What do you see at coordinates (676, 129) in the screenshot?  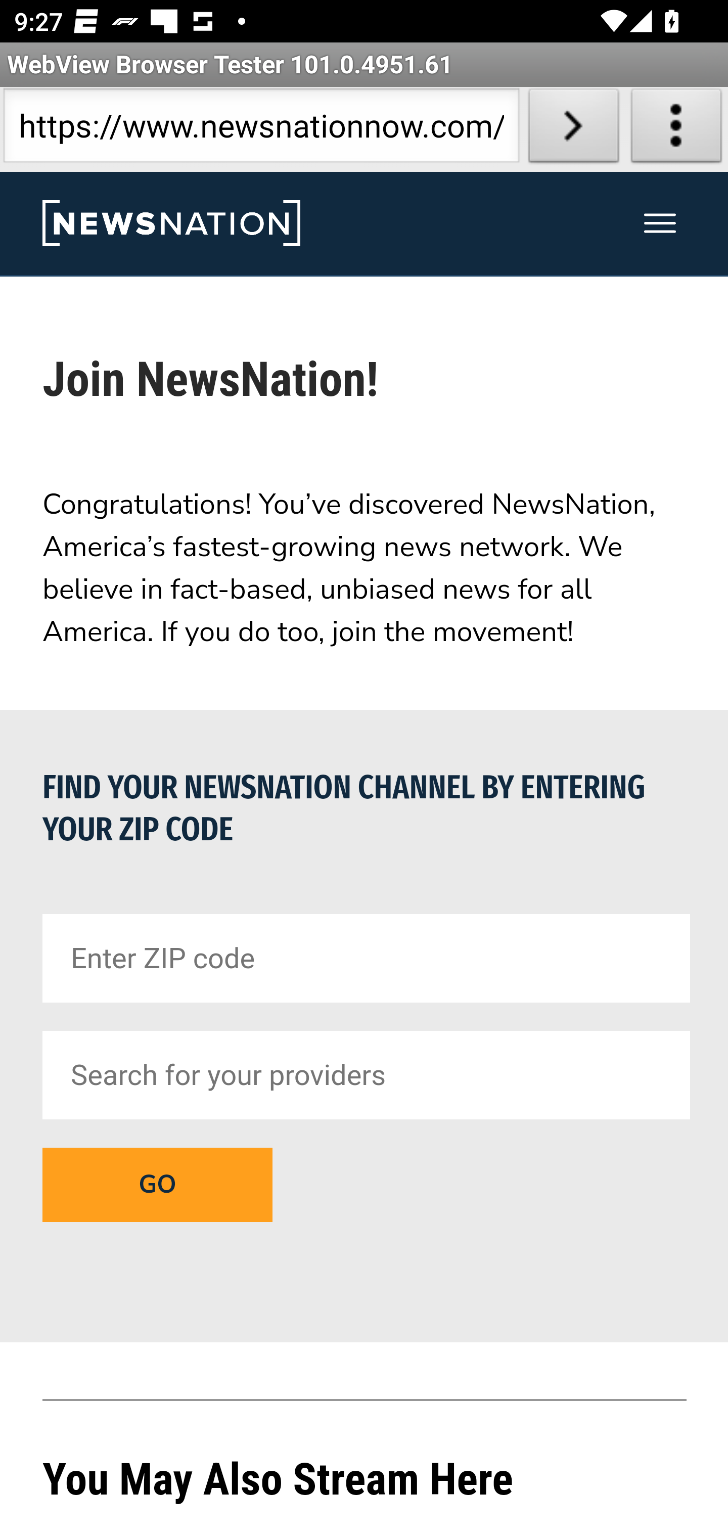 I see `About WebView` at bounding box center [676, 129].